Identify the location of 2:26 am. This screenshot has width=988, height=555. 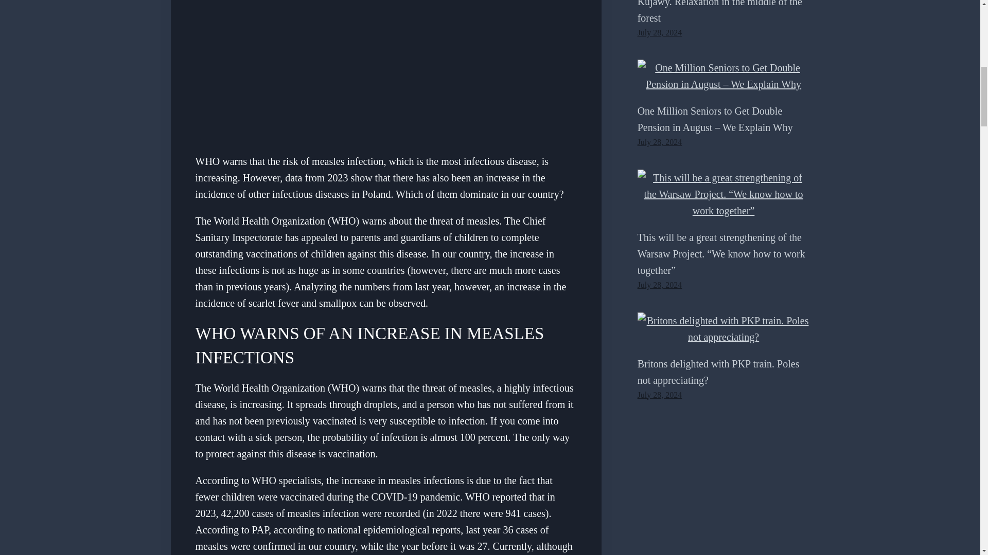
(660, 395).